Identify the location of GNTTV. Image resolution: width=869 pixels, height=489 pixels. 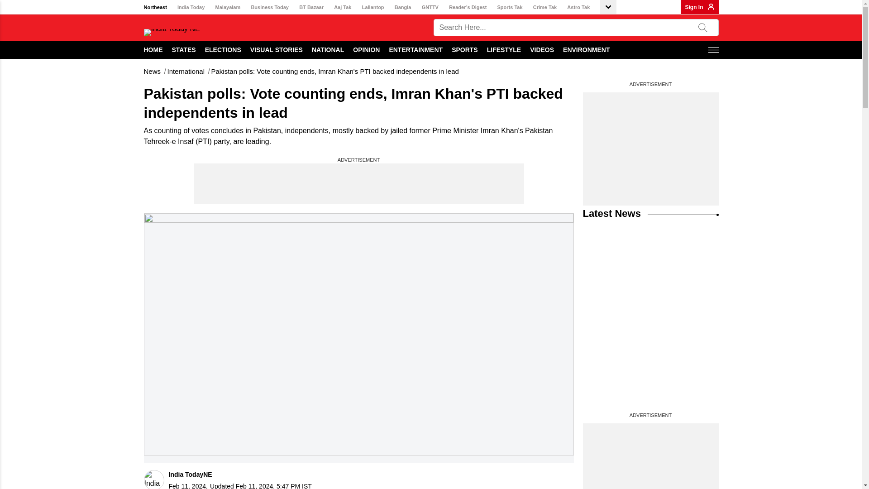
(430, 7).